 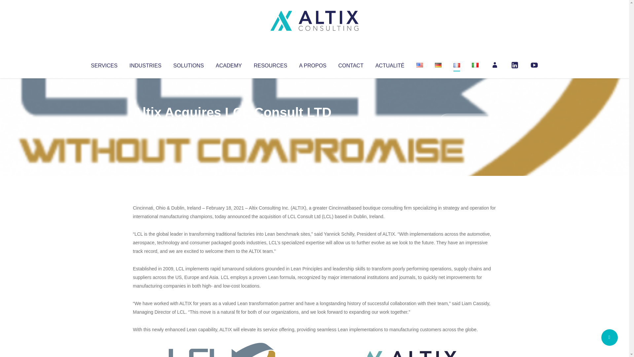 What do you see at coordinates (145, 64) in the screenshot?
I see `INDUSTRIES` at bounding box center [145, 64].